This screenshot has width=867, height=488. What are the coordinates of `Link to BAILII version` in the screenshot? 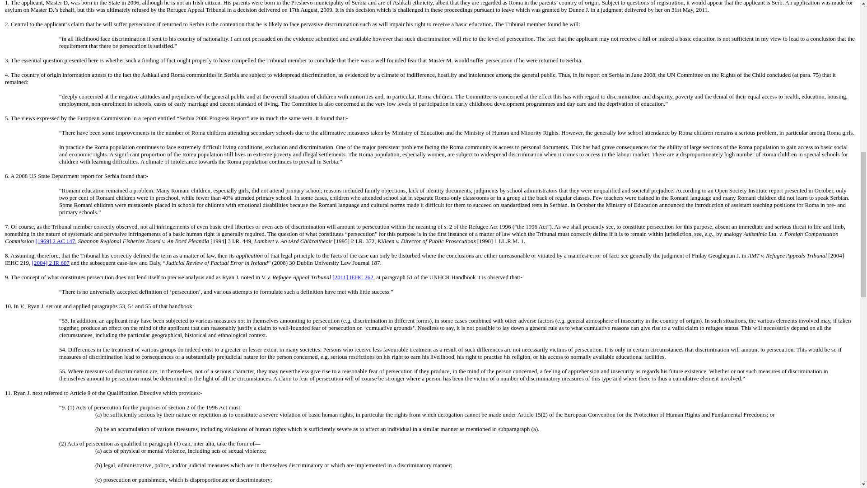 It's located at (55, 241).